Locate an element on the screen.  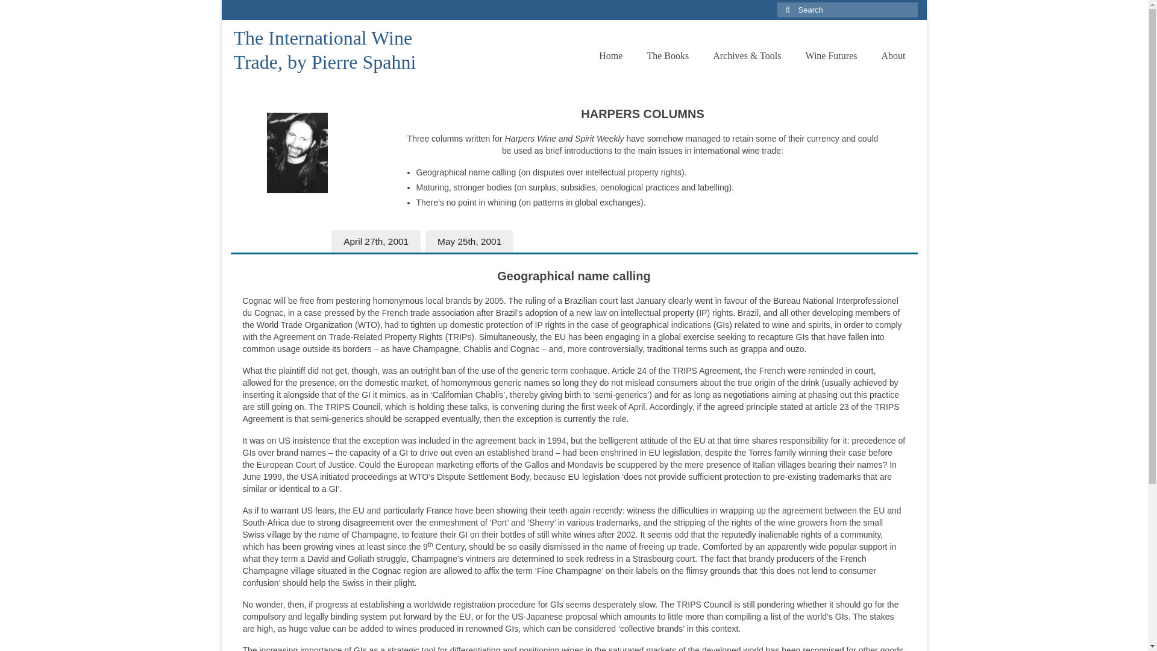
Home is located at coordinates (610, 56).